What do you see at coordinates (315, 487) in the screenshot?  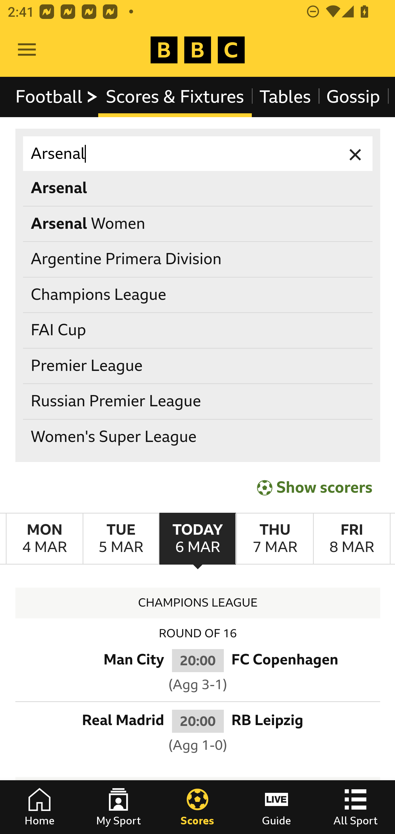 I see `Show scorers` at bounding box center [315, 487].